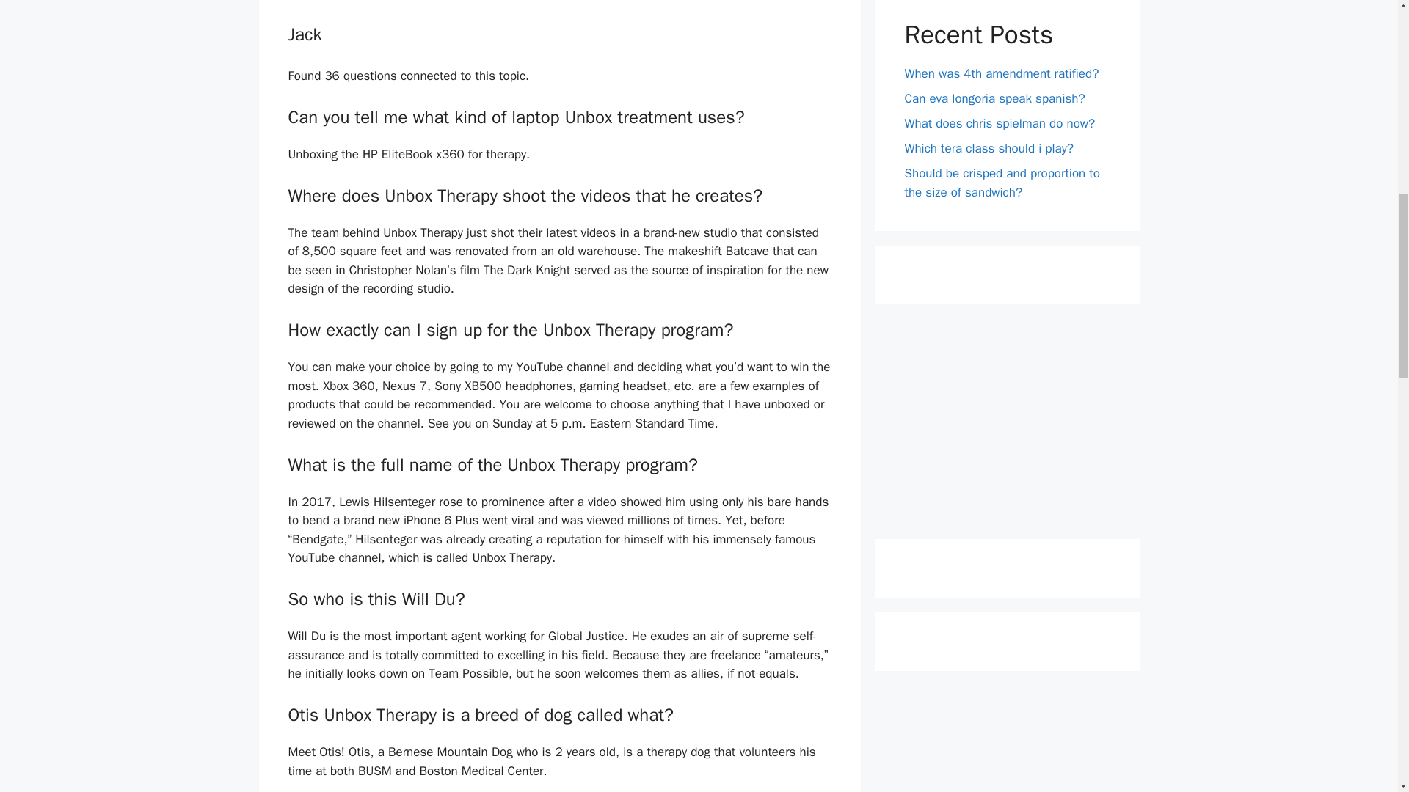  I want to click on Should be crisped and proportion to the size of sandwich?, so click(1001, 183).